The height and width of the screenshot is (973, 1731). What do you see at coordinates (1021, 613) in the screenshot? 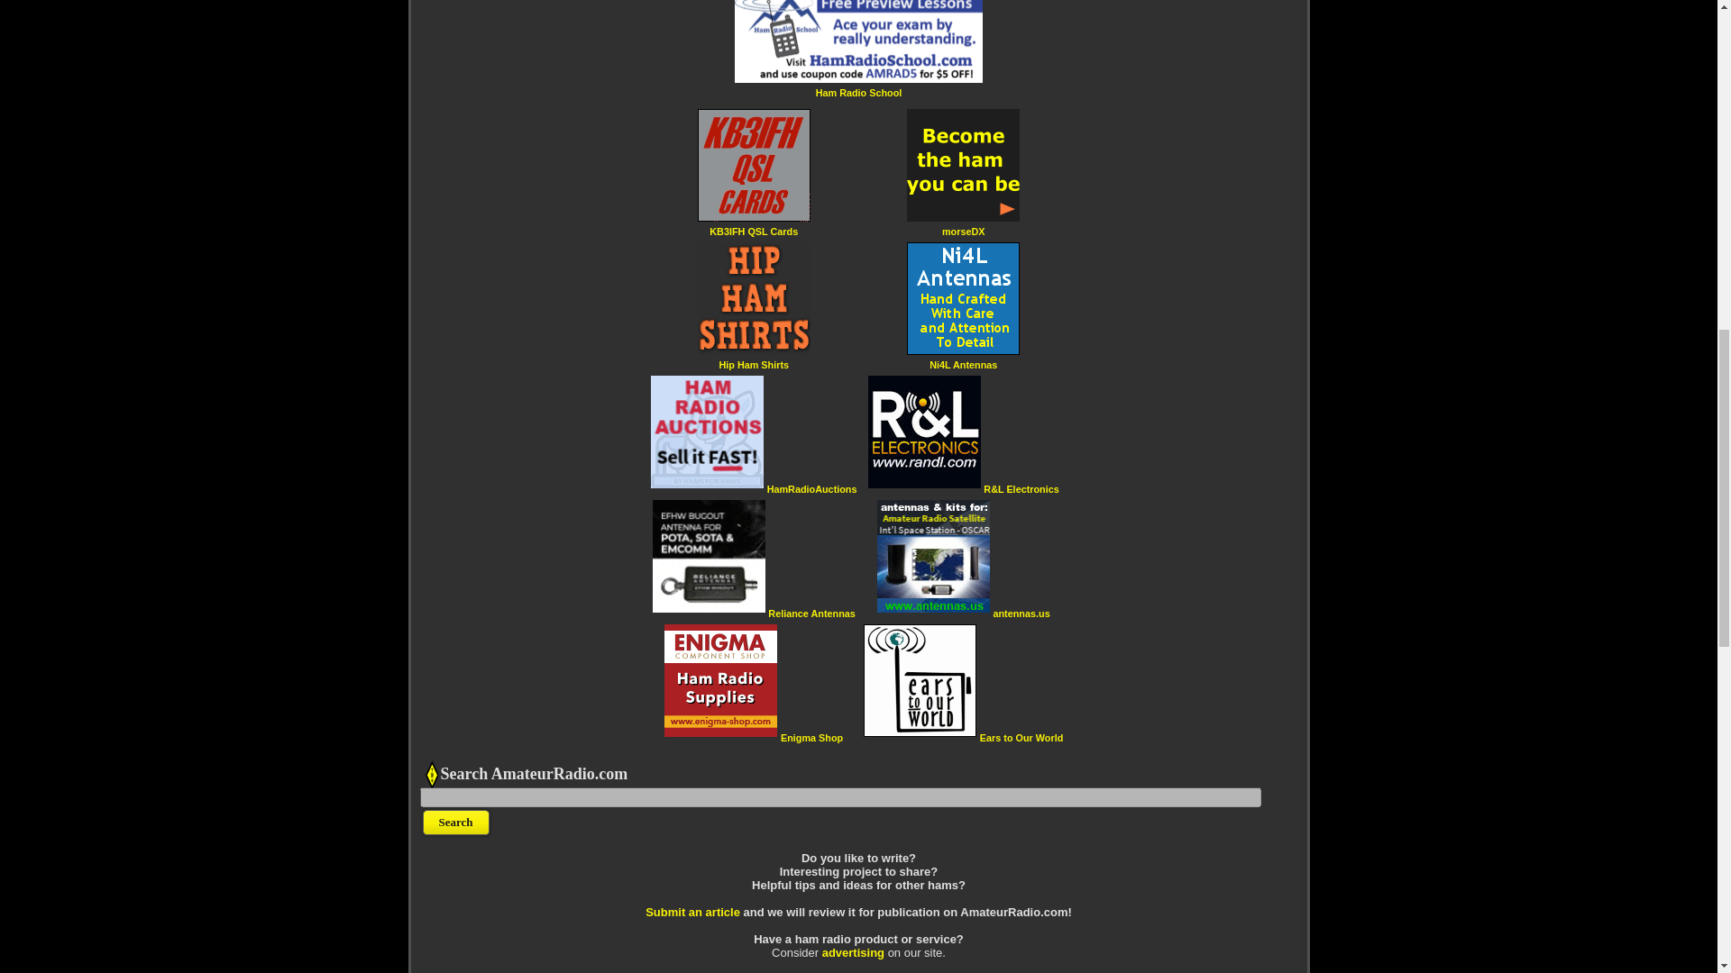
I see `antennas.us` at bounding box center [1021, 613].